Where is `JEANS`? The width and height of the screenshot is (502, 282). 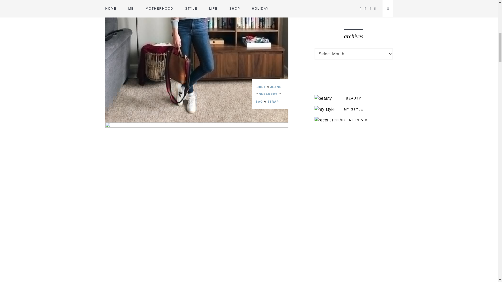
JEANS is located at coordinates (276, 87).